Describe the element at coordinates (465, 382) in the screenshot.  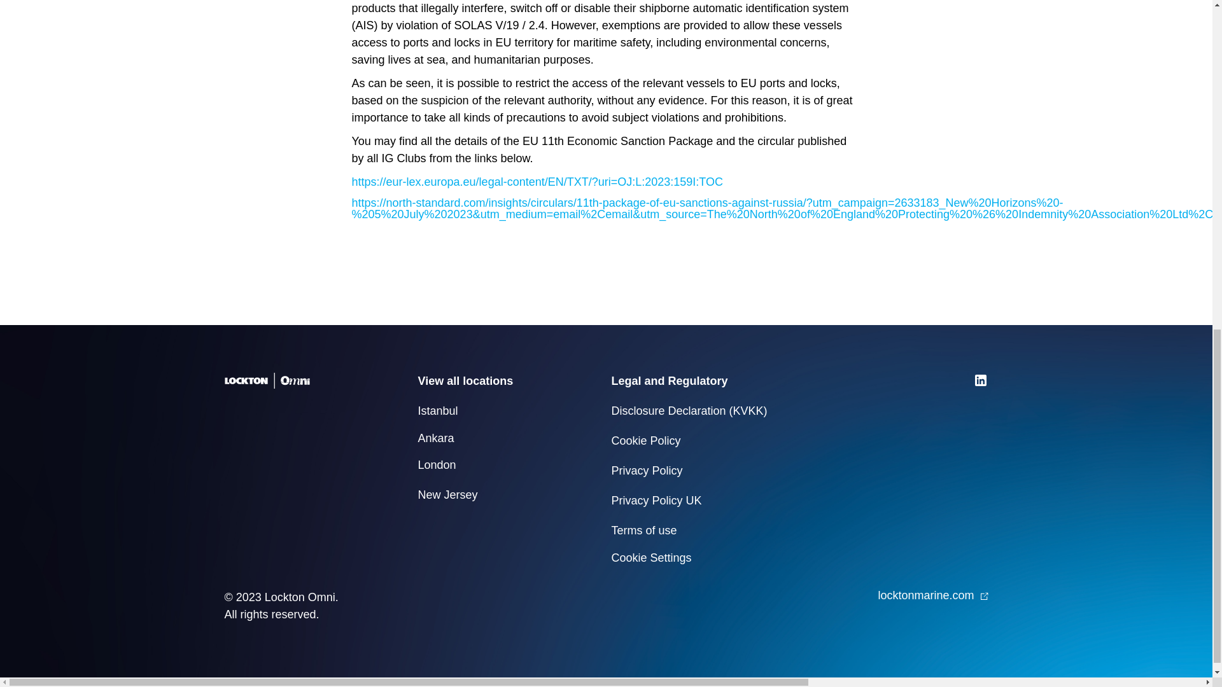
I see `View all locations` at that location.